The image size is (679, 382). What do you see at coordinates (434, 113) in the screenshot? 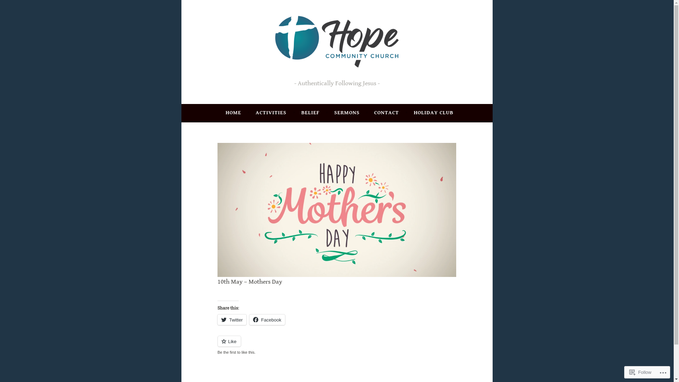
I see `HOLIDAY CLUB` at bounding box center [434, 113].